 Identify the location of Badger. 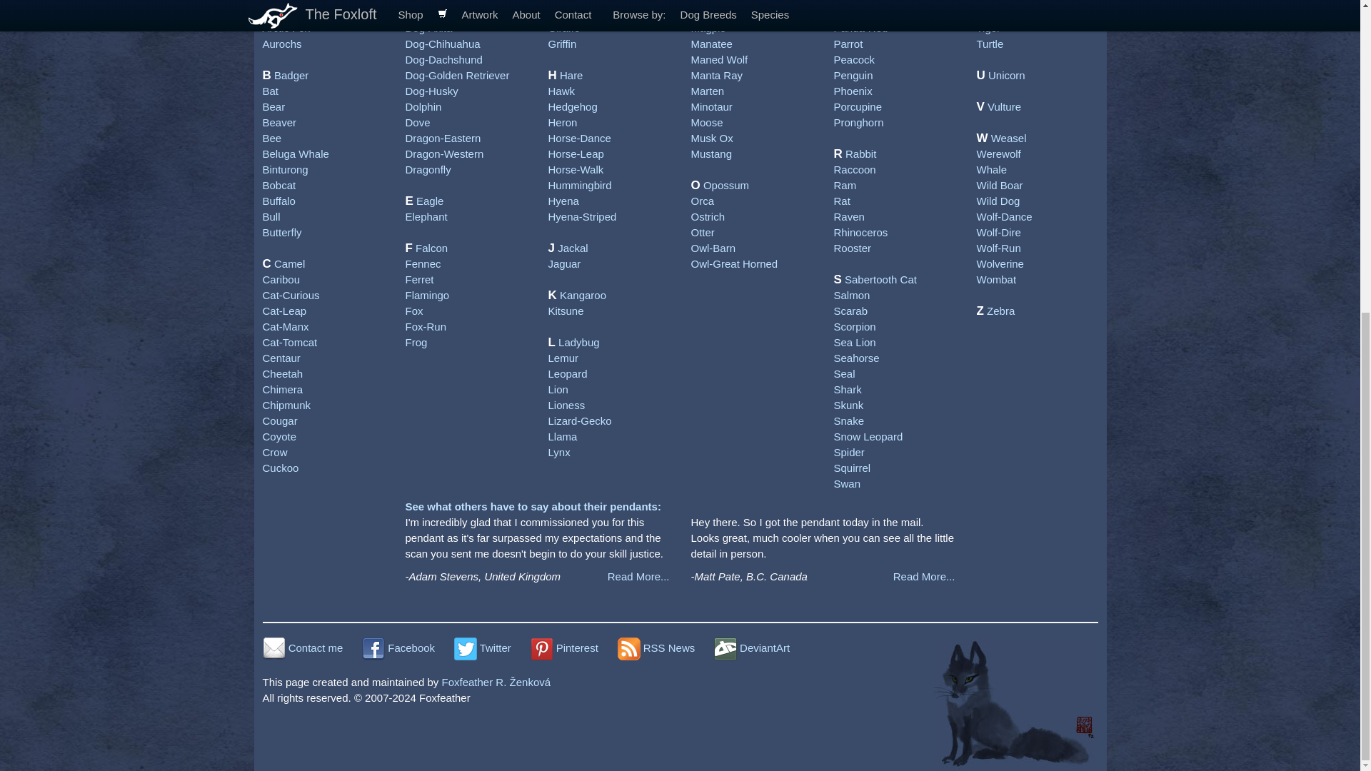
(291, 76).